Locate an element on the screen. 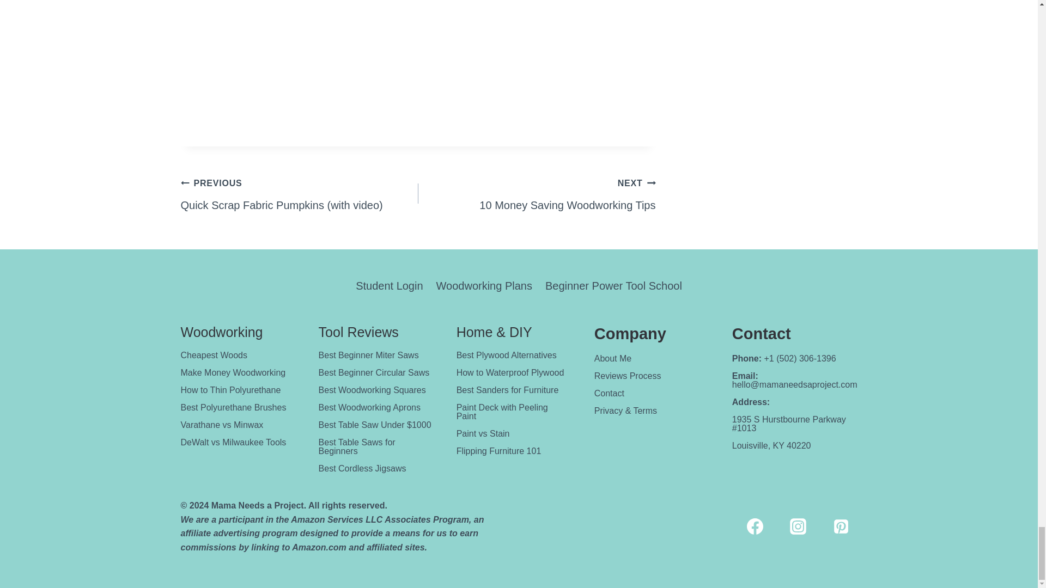 The width and height of the screenshot is (1046, 588). Beginner Power Tool School is located at coordinates (613, 285).